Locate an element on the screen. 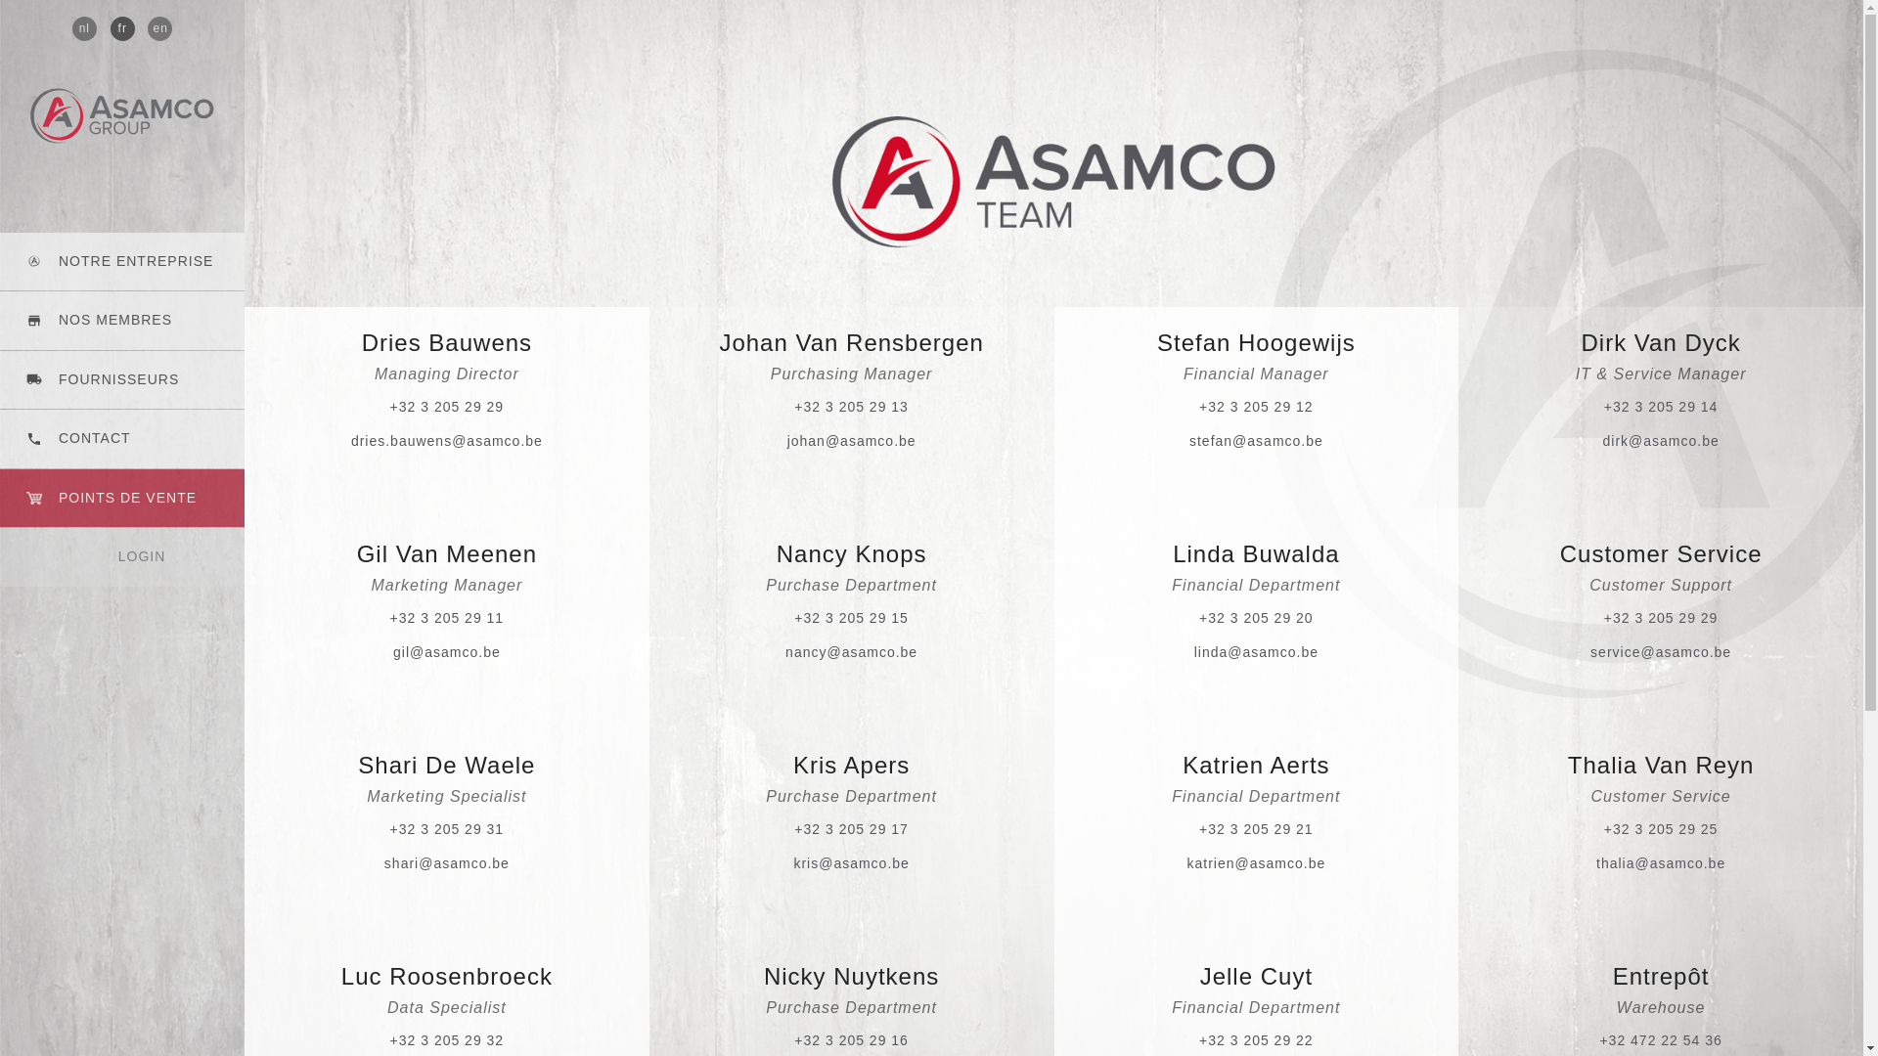 Image resolution: width=1878 pixels, height=1056 pixels. +32 3 205 29 20 is located at coordinates (1256, 618).